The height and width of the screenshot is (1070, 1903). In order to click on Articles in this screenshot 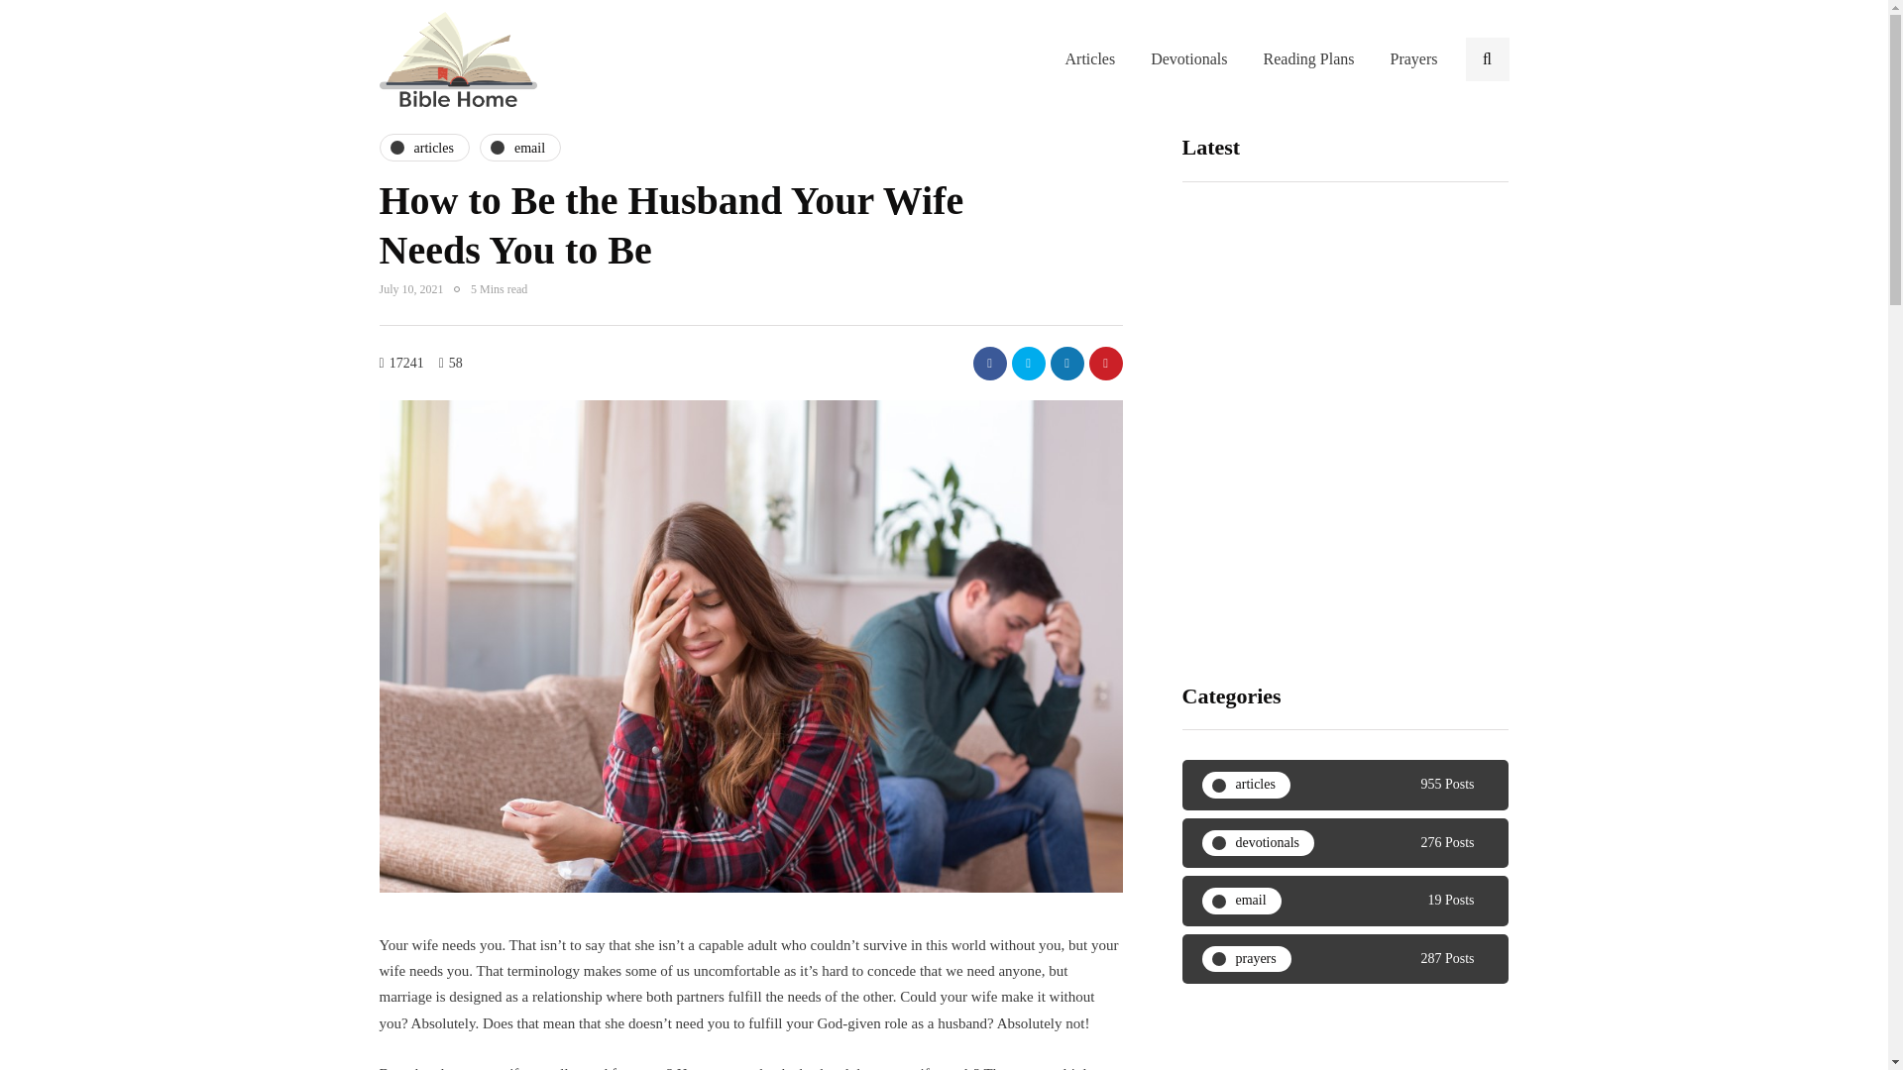, I will do `click(1090, 59)`.